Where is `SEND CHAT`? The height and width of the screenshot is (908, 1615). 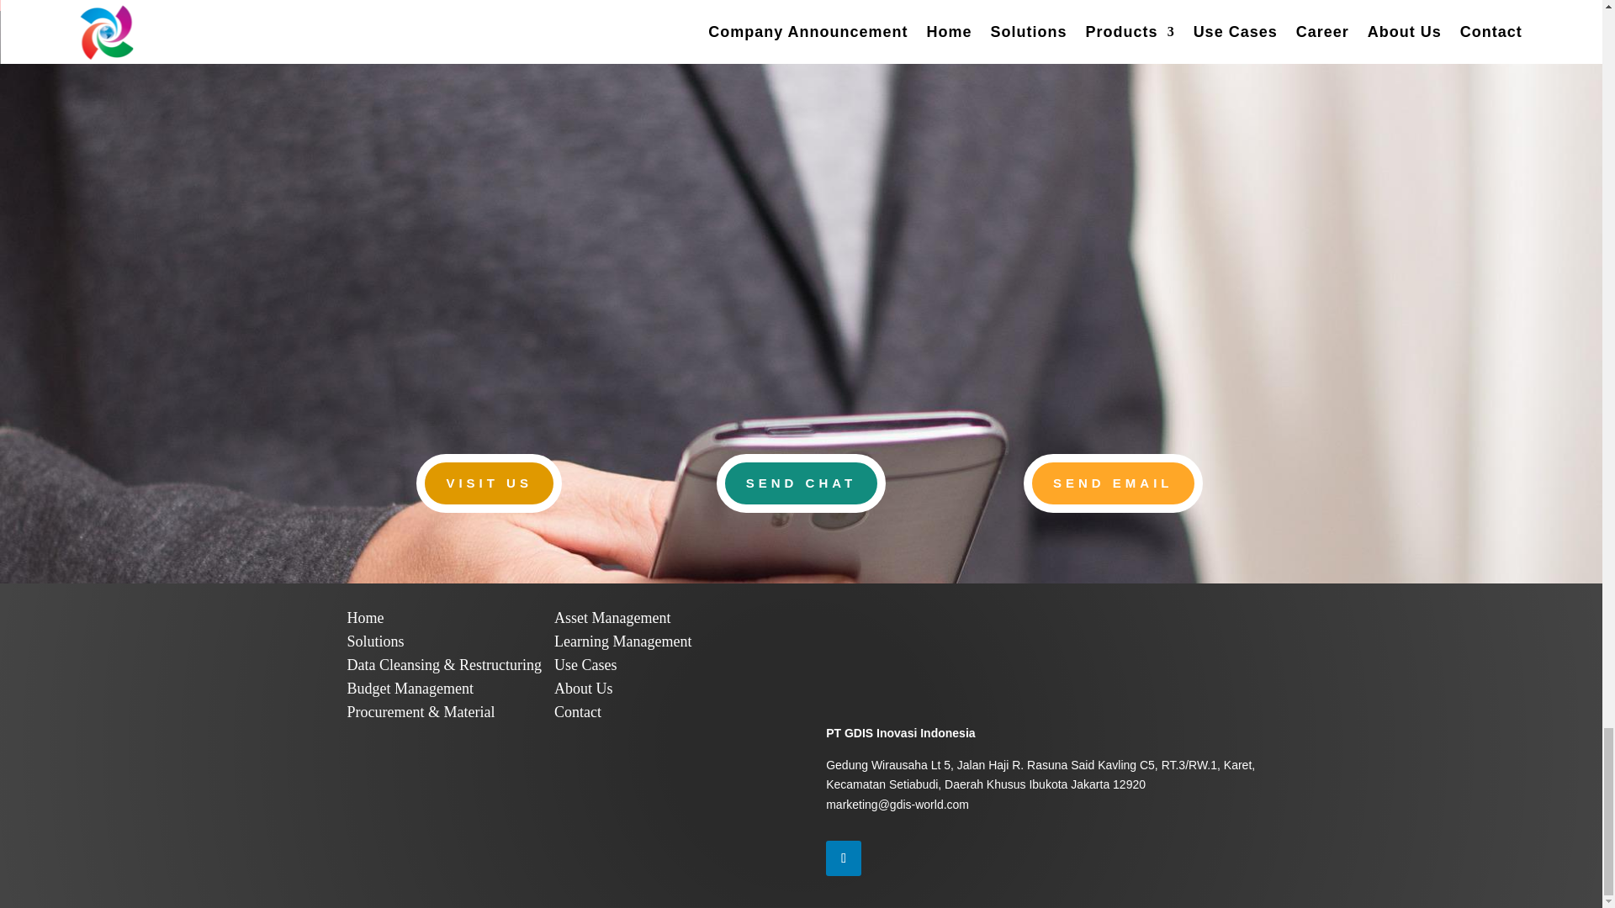 SEND CHAT is located at coordinates (801, 483).